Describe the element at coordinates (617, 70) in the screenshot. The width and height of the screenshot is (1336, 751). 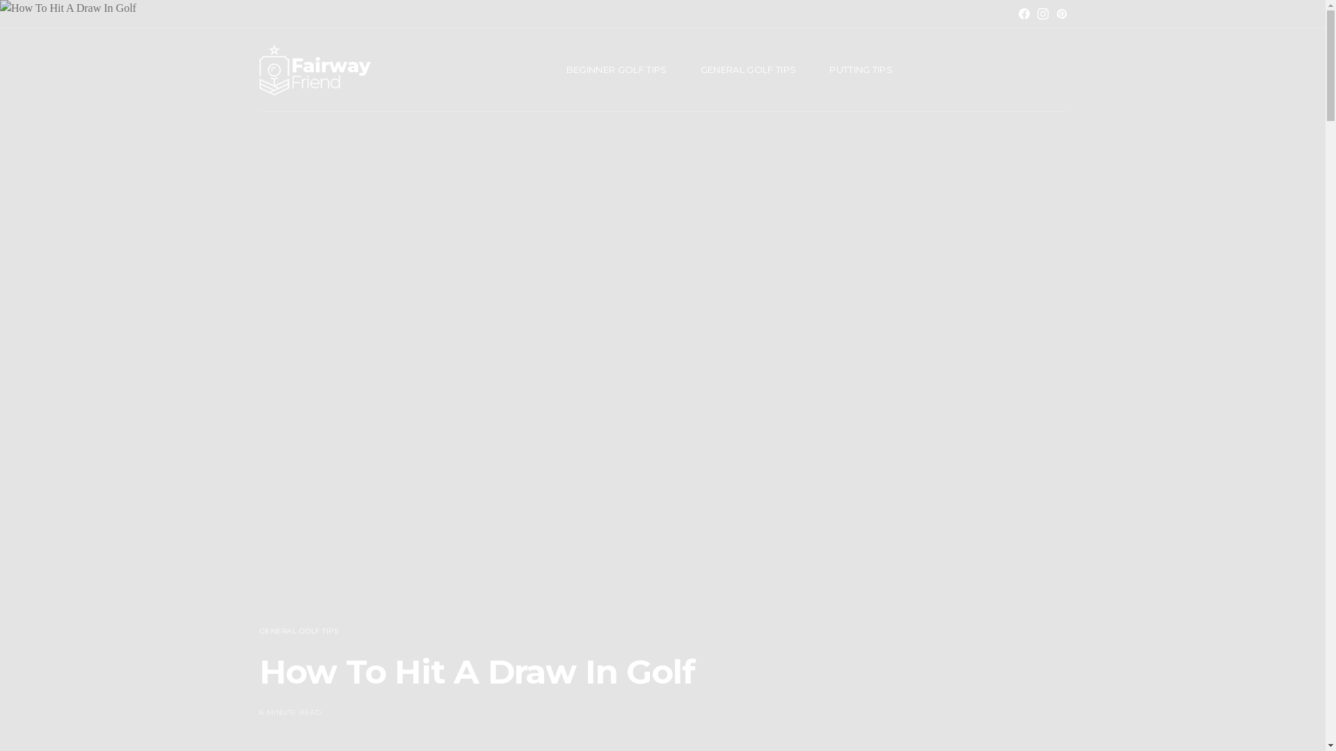
I see `BEGINNER GOLF TIPS` at that location.